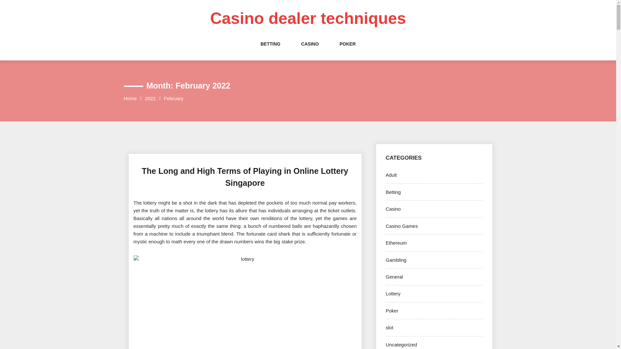  Describe the element at coordinates (150, 98) in the screenshot. I see `2022` at that location.